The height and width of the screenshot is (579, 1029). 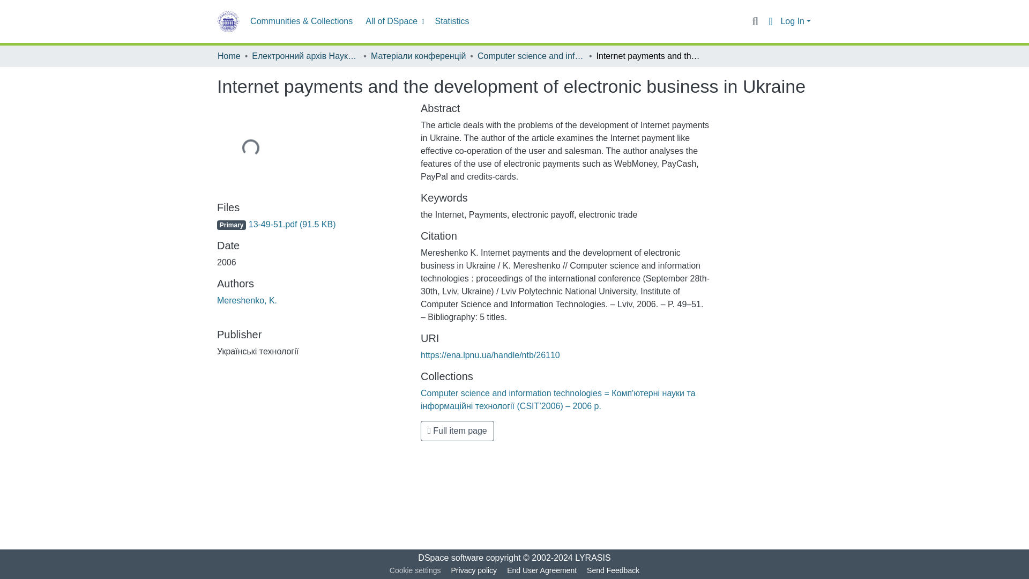 What do you see at coordinates (393, 21) in the screenshot?
I see `All of DSpace` at bounding box center [393, 21].